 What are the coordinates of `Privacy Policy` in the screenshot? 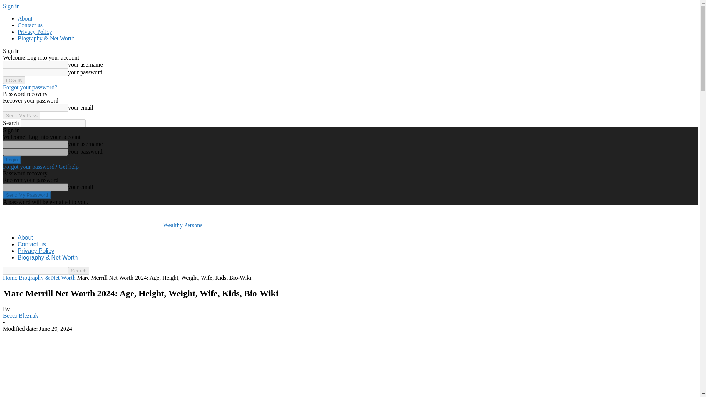 It's located at (36, 251).